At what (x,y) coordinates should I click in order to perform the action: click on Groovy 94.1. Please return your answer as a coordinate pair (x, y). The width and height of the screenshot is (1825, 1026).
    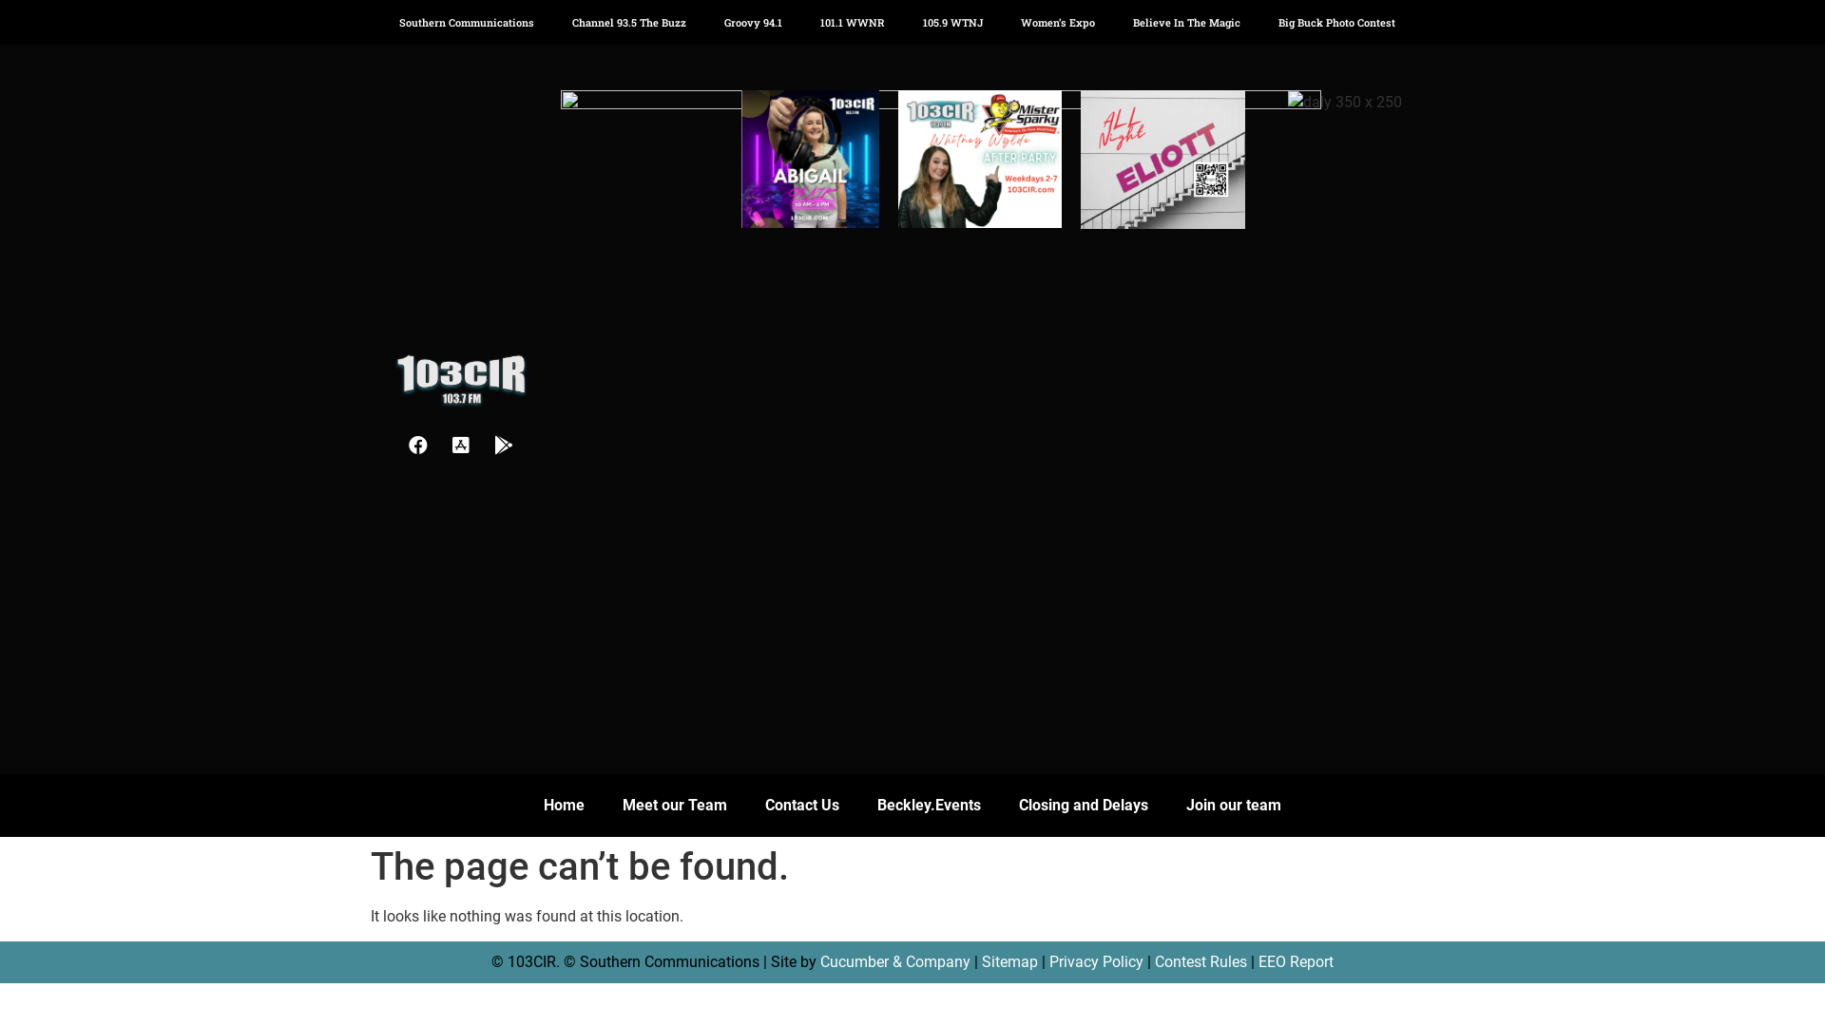
    Looking at the image, I should click on (753, 23).